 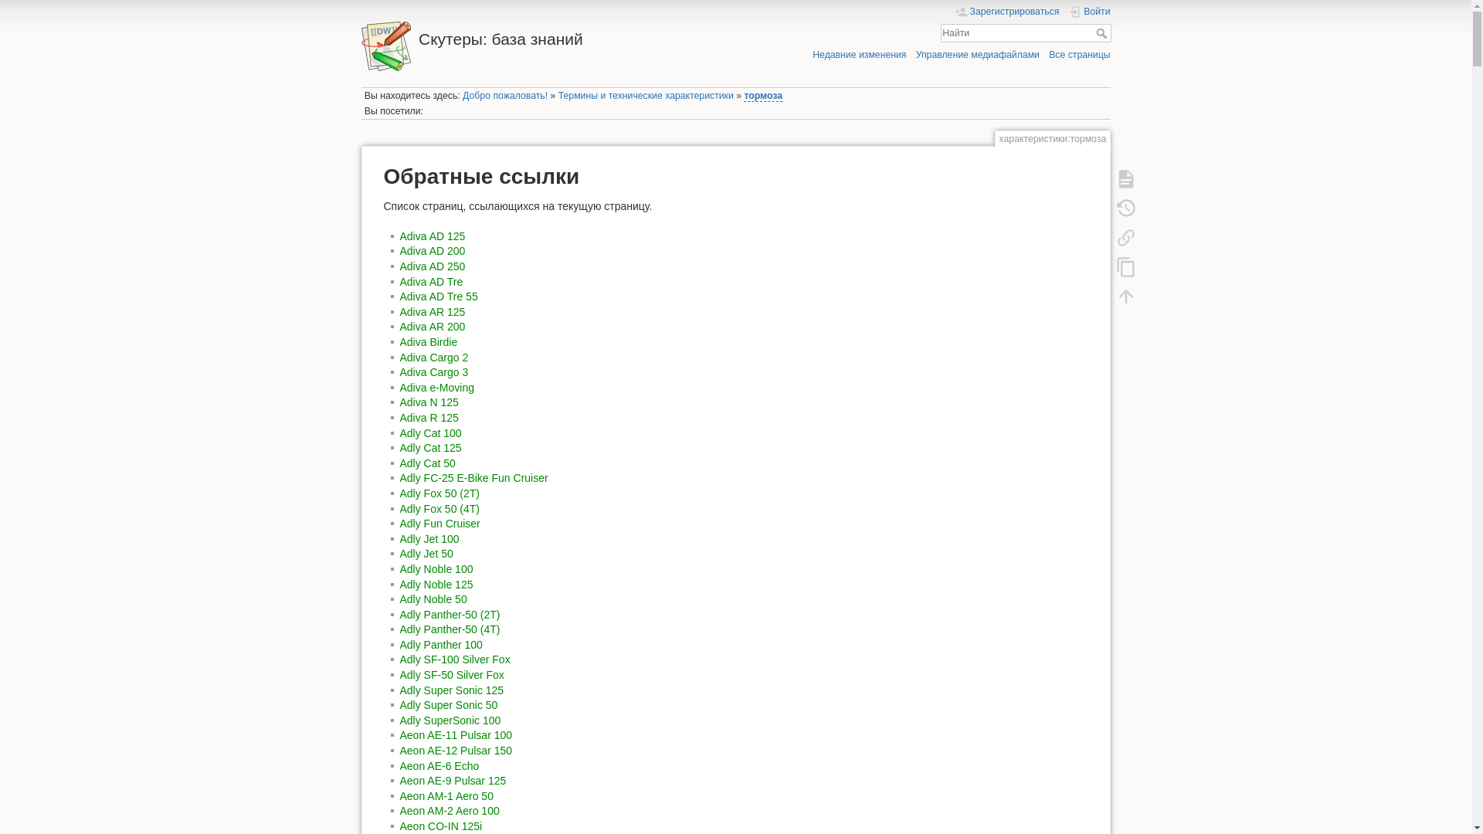 I want to click on Aeon AE-12 Pulsar 150, so click(x=456, y=751).